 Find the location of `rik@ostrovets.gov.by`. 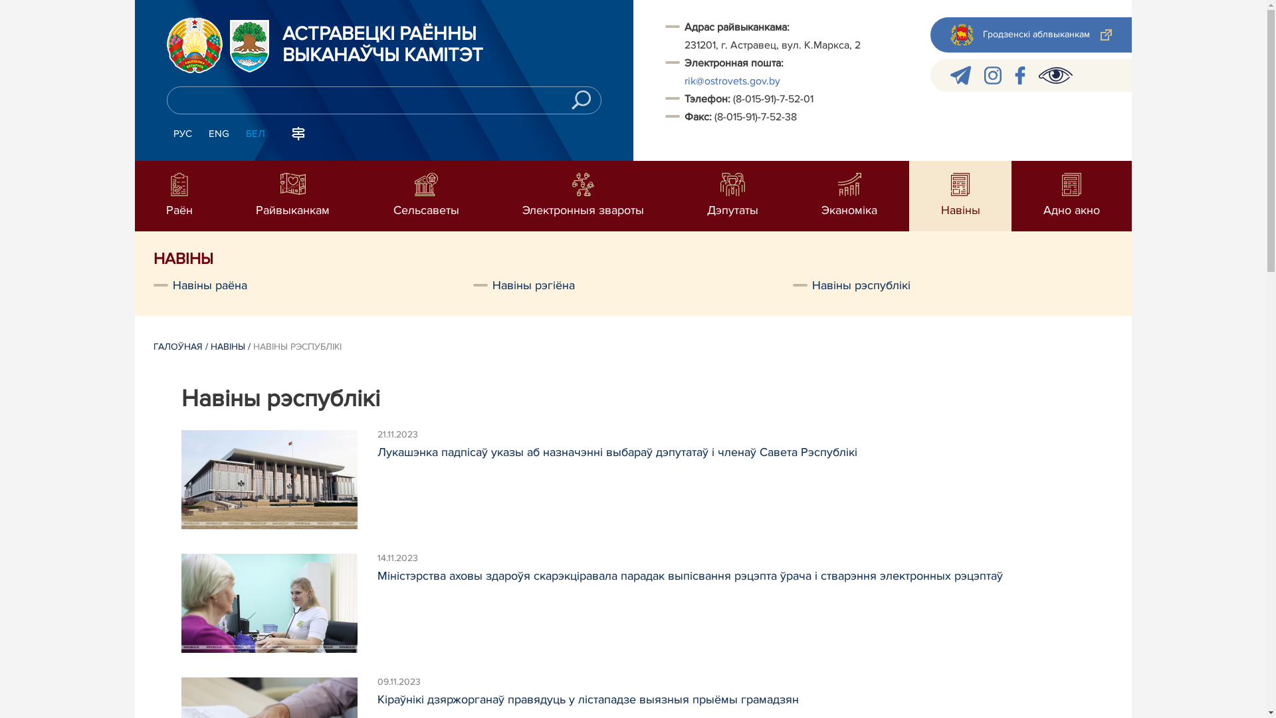

rik@ostrovets.gov.by is located at coordinates (732, 81).